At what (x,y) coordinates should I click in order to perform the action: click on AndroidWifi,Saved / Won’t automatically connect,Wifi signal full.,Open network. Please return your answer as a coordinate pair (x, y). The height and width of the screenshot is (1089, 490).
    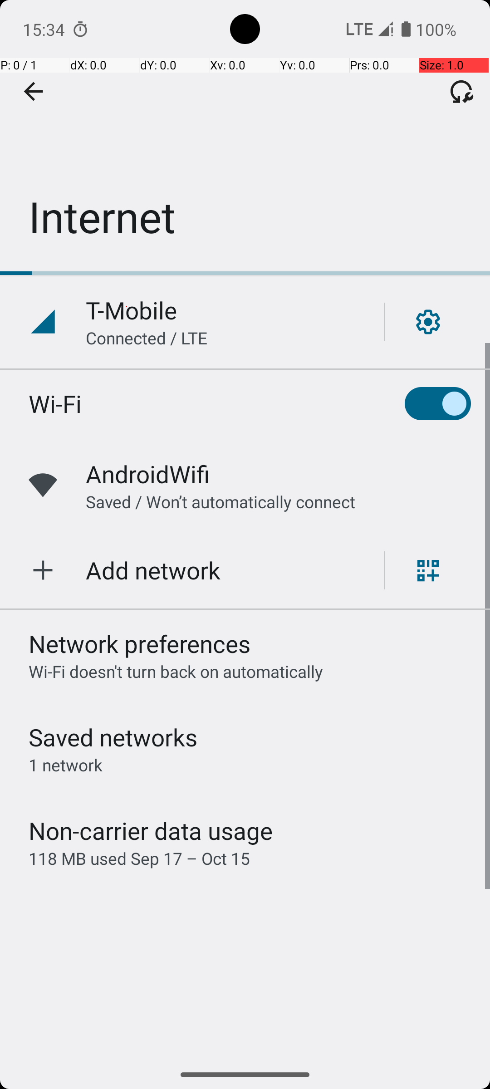
    Looking at the image, I should click on (245, 486).